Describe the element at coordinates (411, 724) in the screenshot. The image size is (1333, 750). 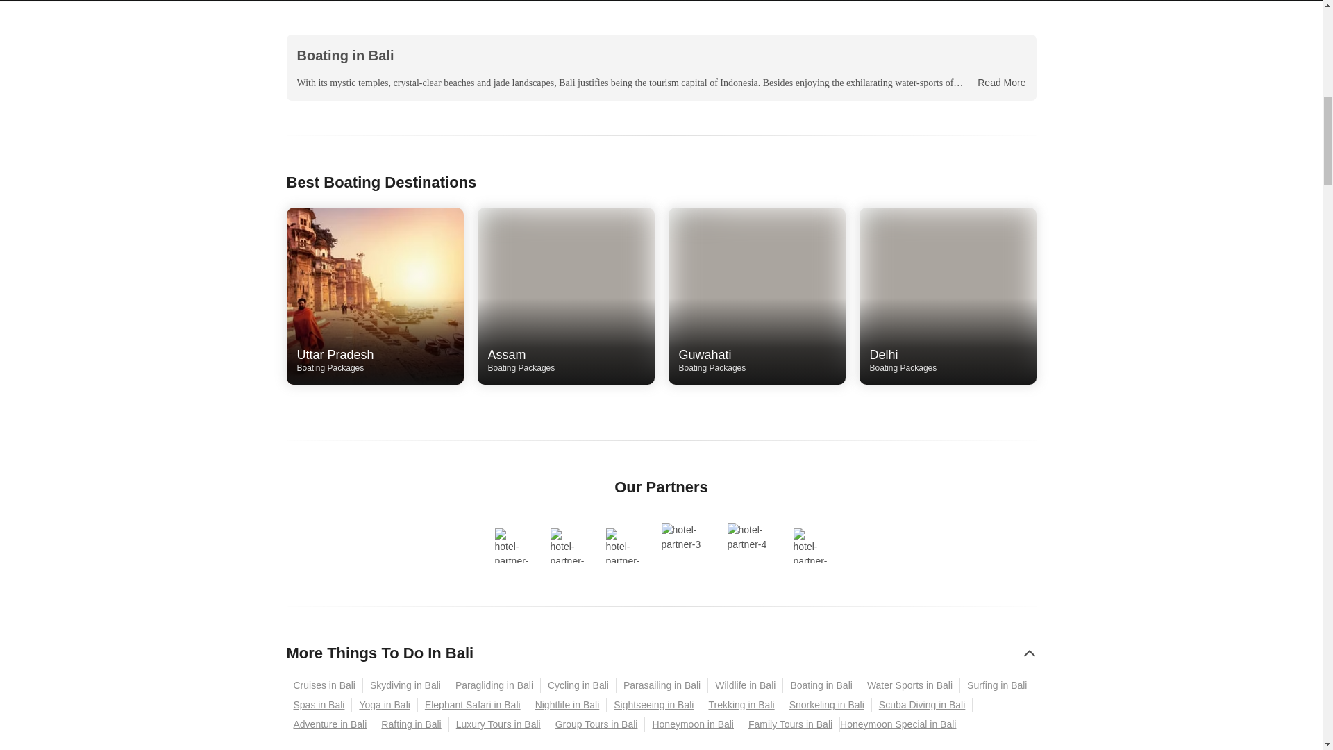
I see `Rafting in Bali` at that location.